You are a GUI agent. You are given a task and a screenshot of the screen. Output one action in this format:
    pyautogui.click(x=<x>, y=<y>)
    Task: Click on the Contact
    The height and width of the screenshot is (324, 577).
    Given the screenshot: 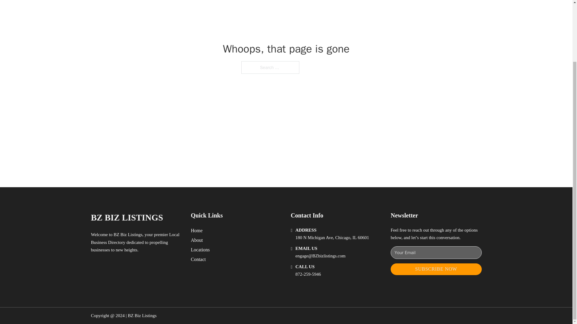 What is the action you would take?
    pyautogui.click(x=198, y=259)
    